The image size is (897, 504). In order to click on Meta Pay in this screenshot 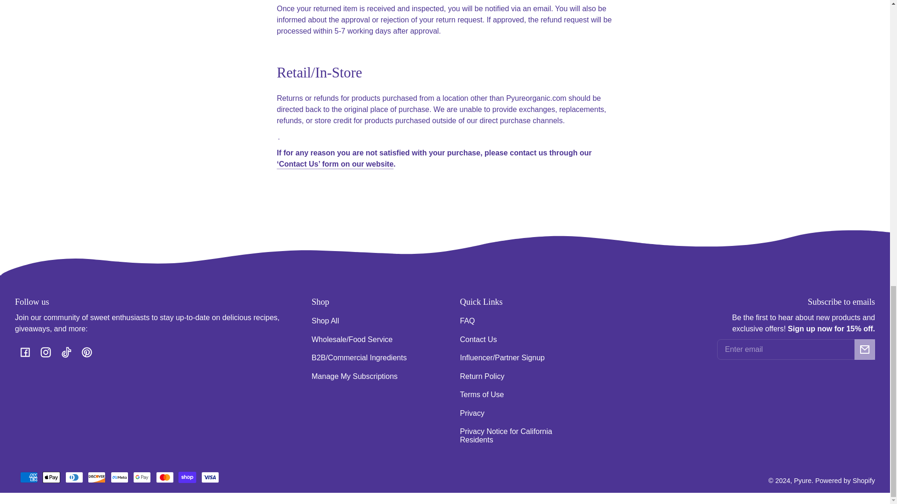, I will do `click(119, 477)`.